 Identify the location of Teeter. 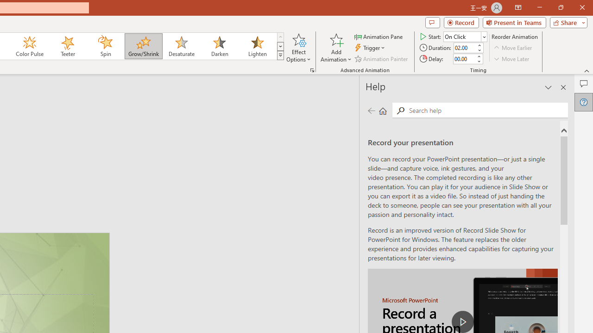
(67, 46).